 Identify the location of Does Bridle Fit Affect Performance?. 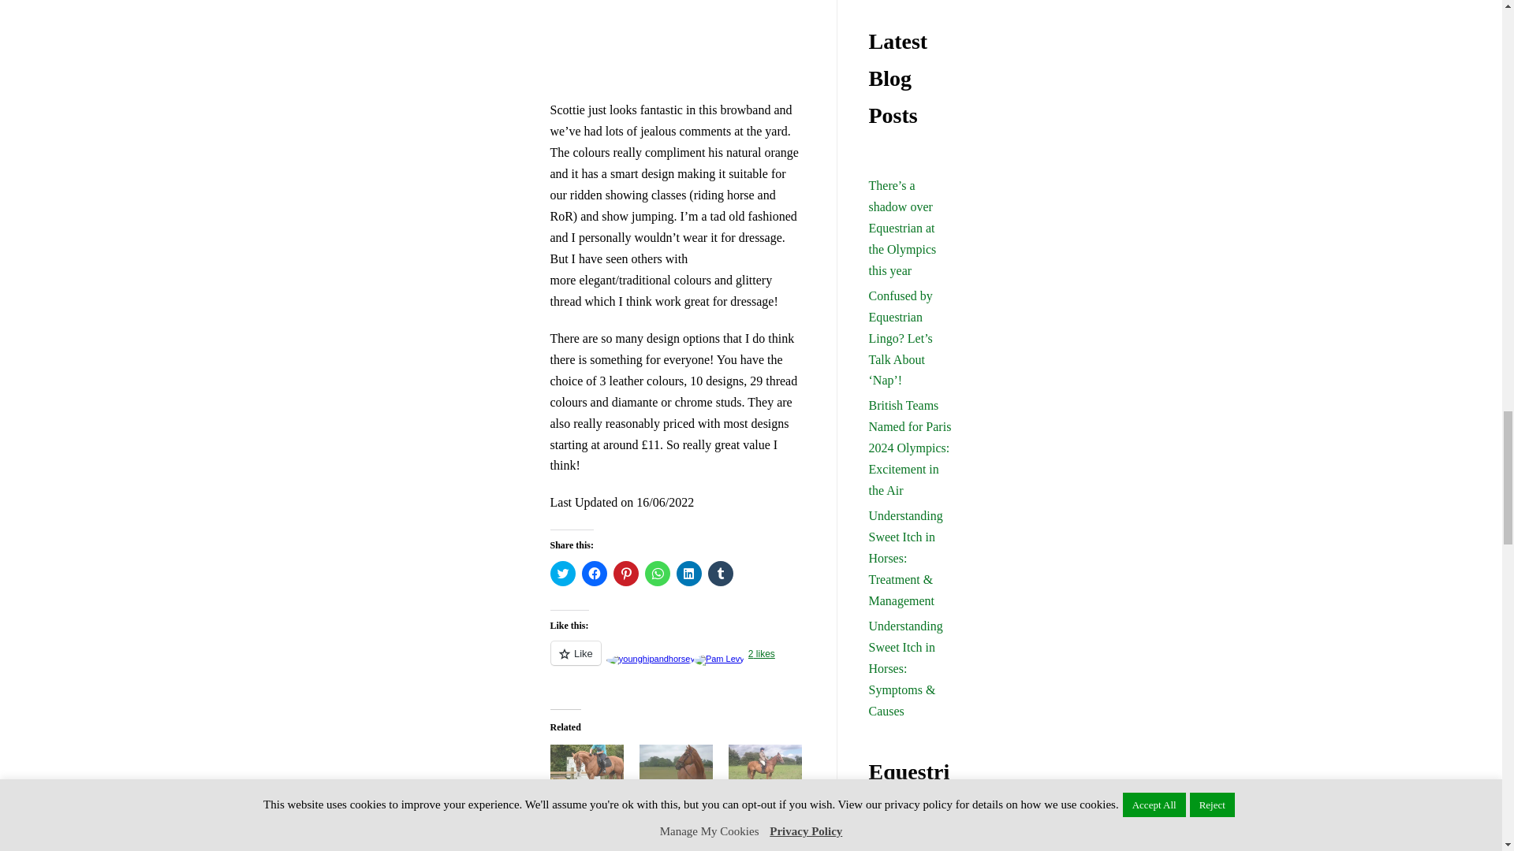
(673, 810).